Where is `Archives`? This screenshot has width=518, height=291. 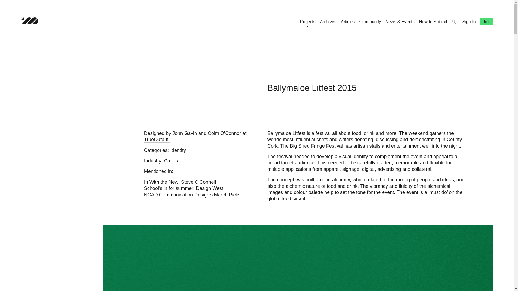
Archives is located at coordinates (328, 22).